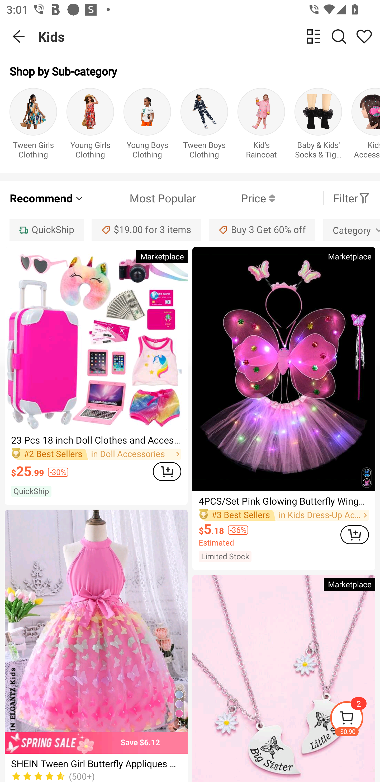 Image resolution: width=380 pixels, height=782 pixels. What do you see at coordinates (90, 125) in the screenshot?
I see `Young Girls Clothing` at bounding box center [90, 125].